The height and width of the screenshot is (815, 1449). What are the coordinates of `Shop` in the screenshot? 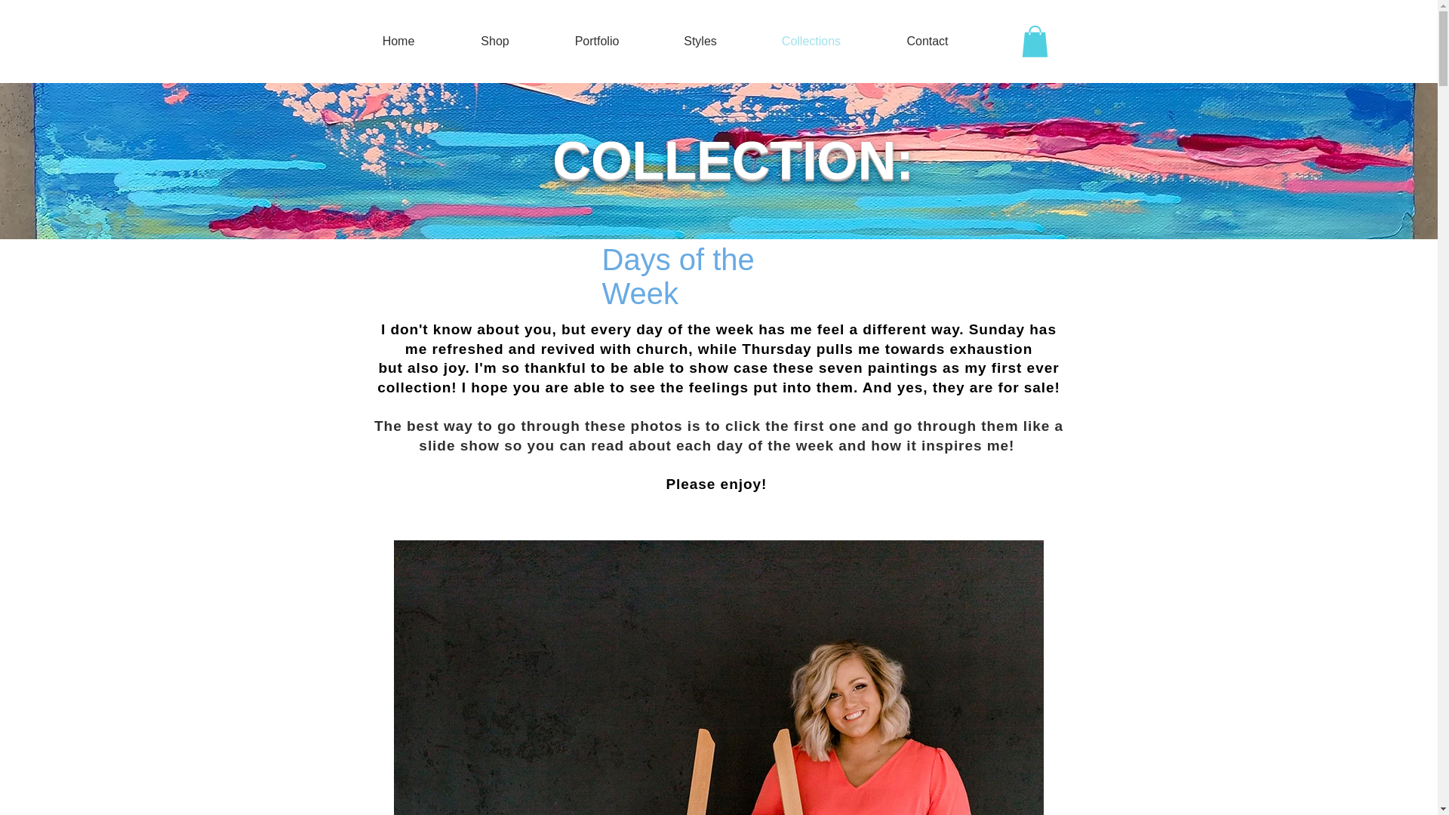 It's located at (495, 41).